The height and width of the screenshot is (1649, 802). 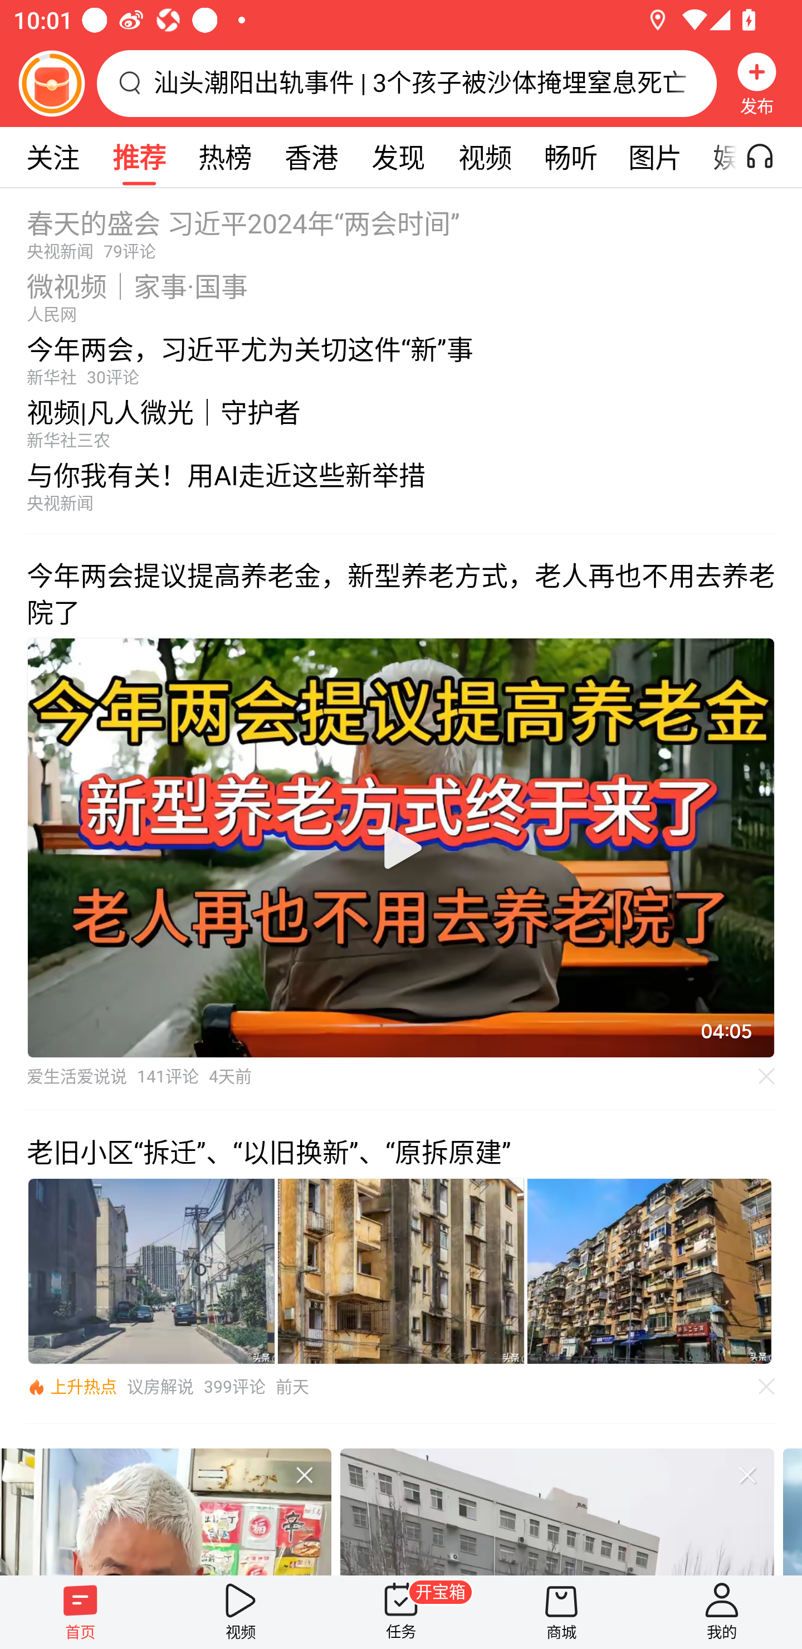 What do you see at coordinates (311, 157) in the screenshot?
I see `香港` at bounding box center [311, 157].